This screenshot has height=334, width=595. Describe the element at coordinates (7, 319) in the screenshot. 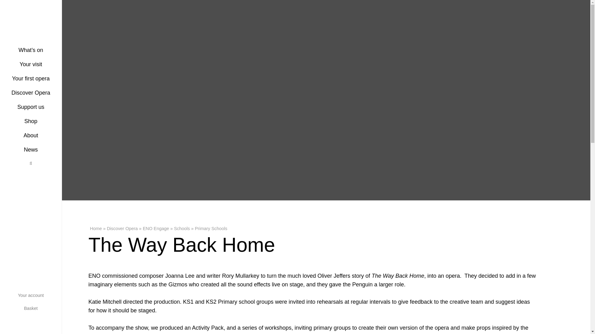

I see `Find out more` at that location.